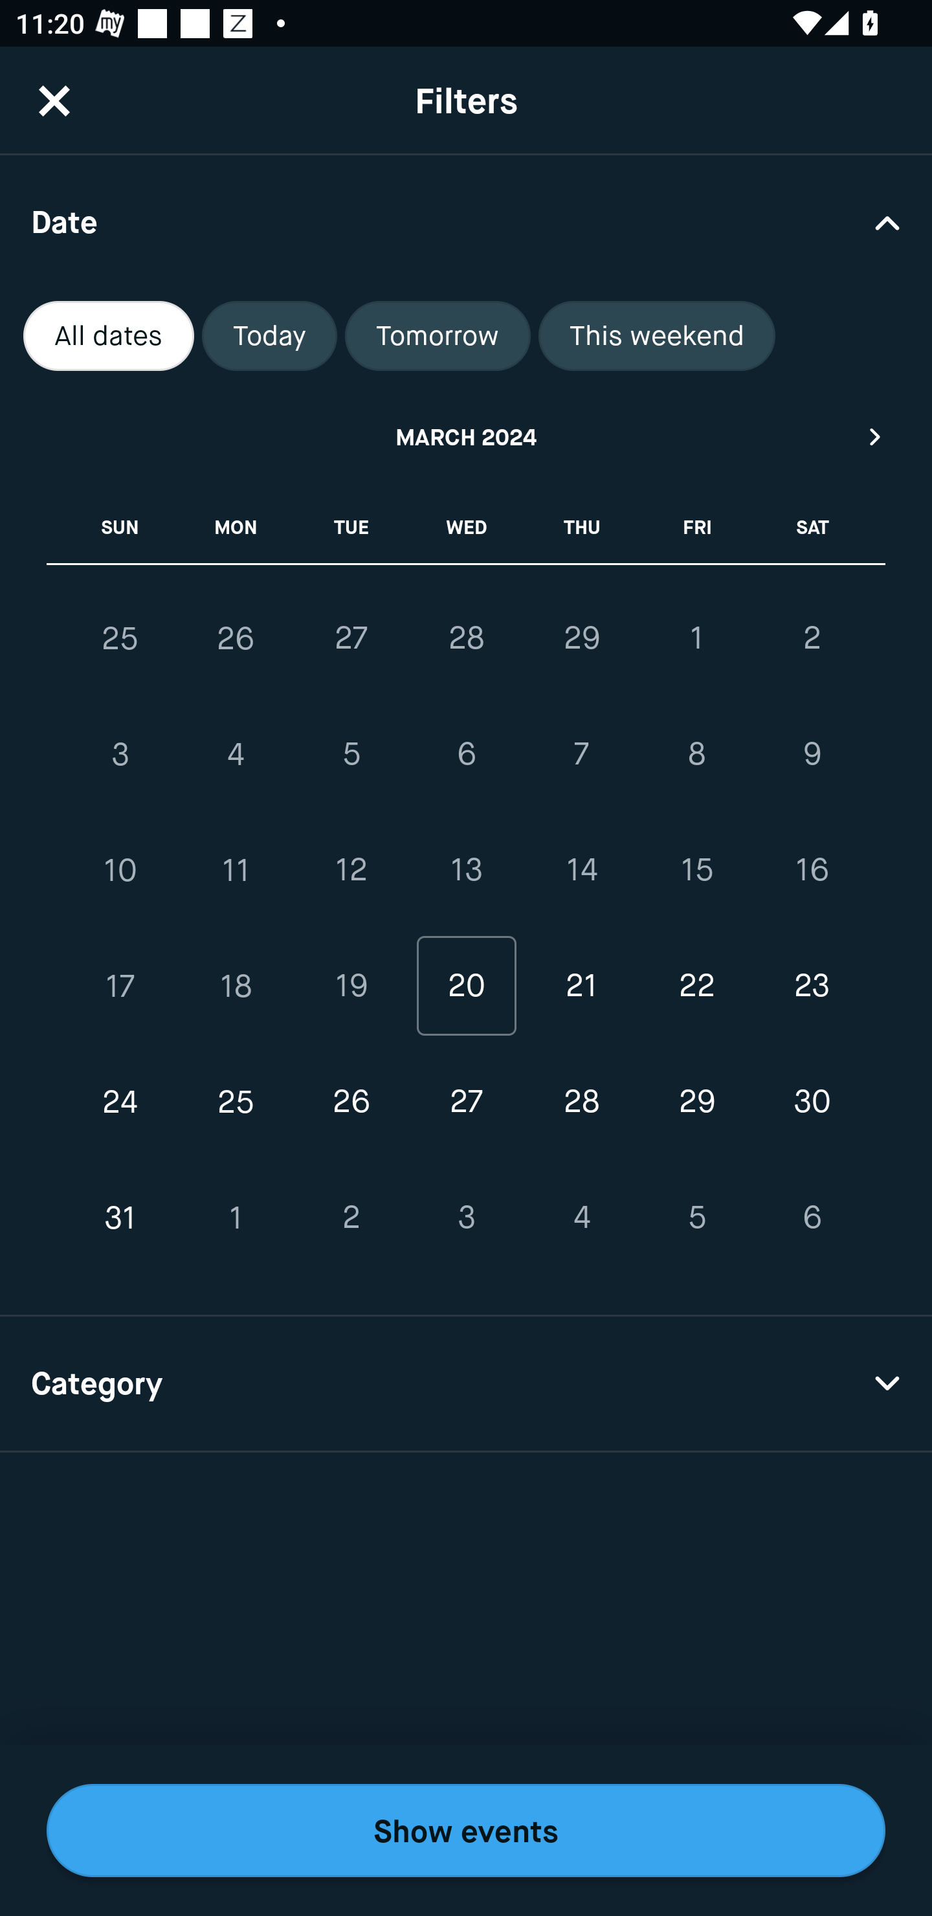 The height and width of the screenshot is (1916, 932). Describe the element at coordinates (120, 1102) in the screenshot. I see `24` at that location.